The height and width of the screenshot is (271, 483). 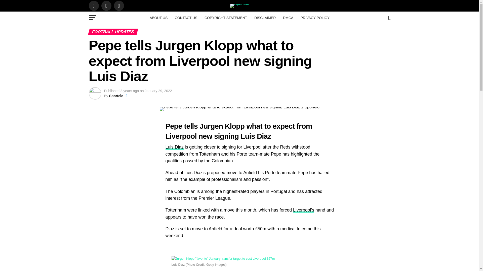 I want to click on DMCA, so click(x=288, y=18).